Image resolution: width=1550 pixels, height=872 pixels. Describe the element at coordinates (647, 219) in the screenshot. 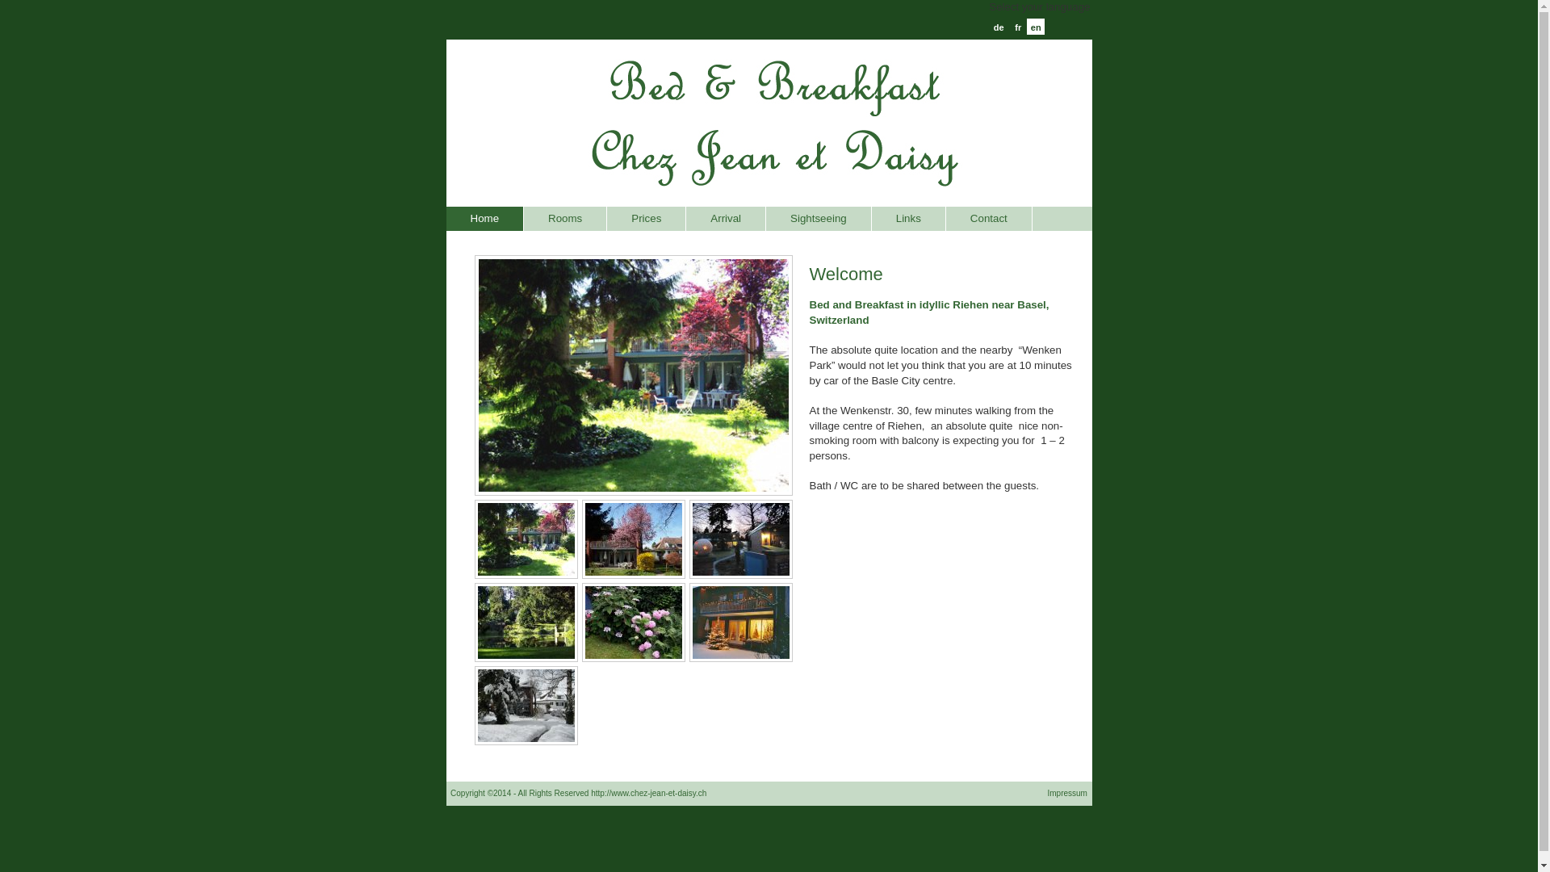

I see `Prices` at that location.